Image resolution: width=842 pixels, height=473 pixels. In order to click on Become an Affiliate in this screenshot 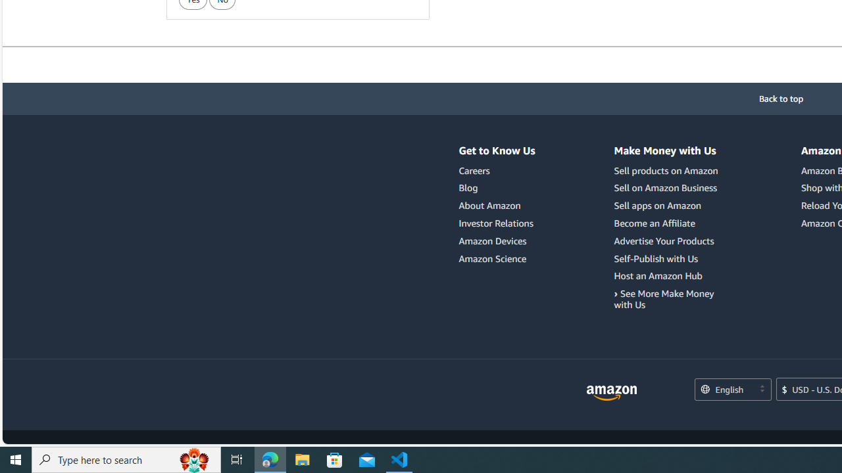, I will do `click(668, 223)`.